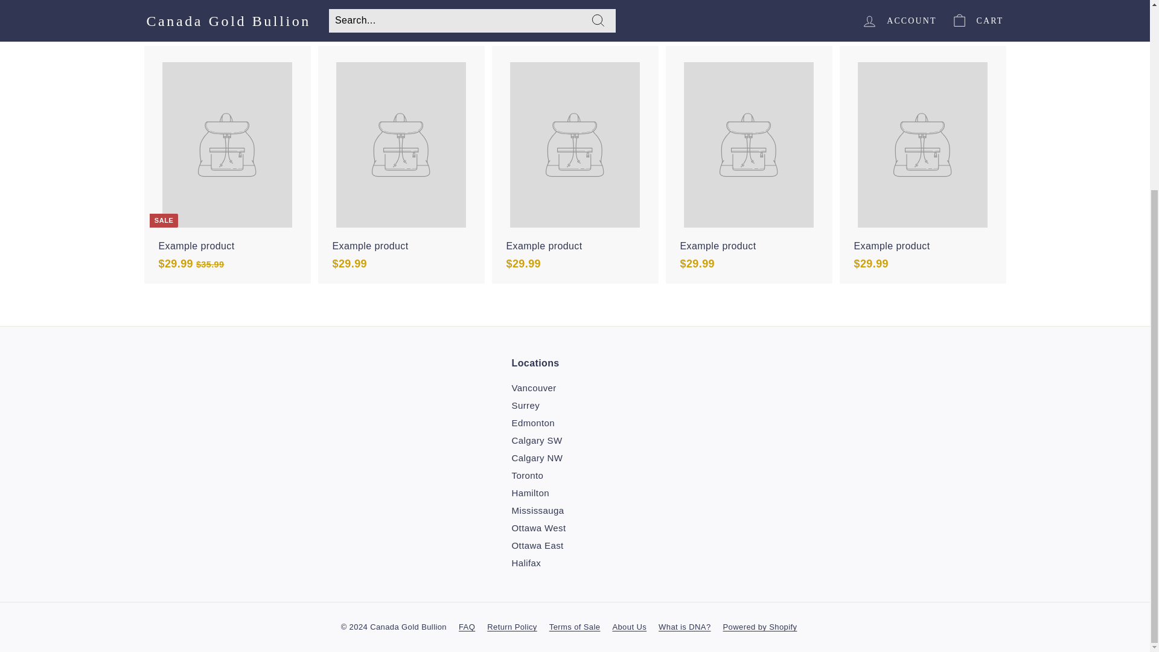 The width and height of the screenshot is (1159, 652). What do you see at coordinates (534, 423) in the screenshot?
I see `Edmonton` at bounding box center [534, 423].